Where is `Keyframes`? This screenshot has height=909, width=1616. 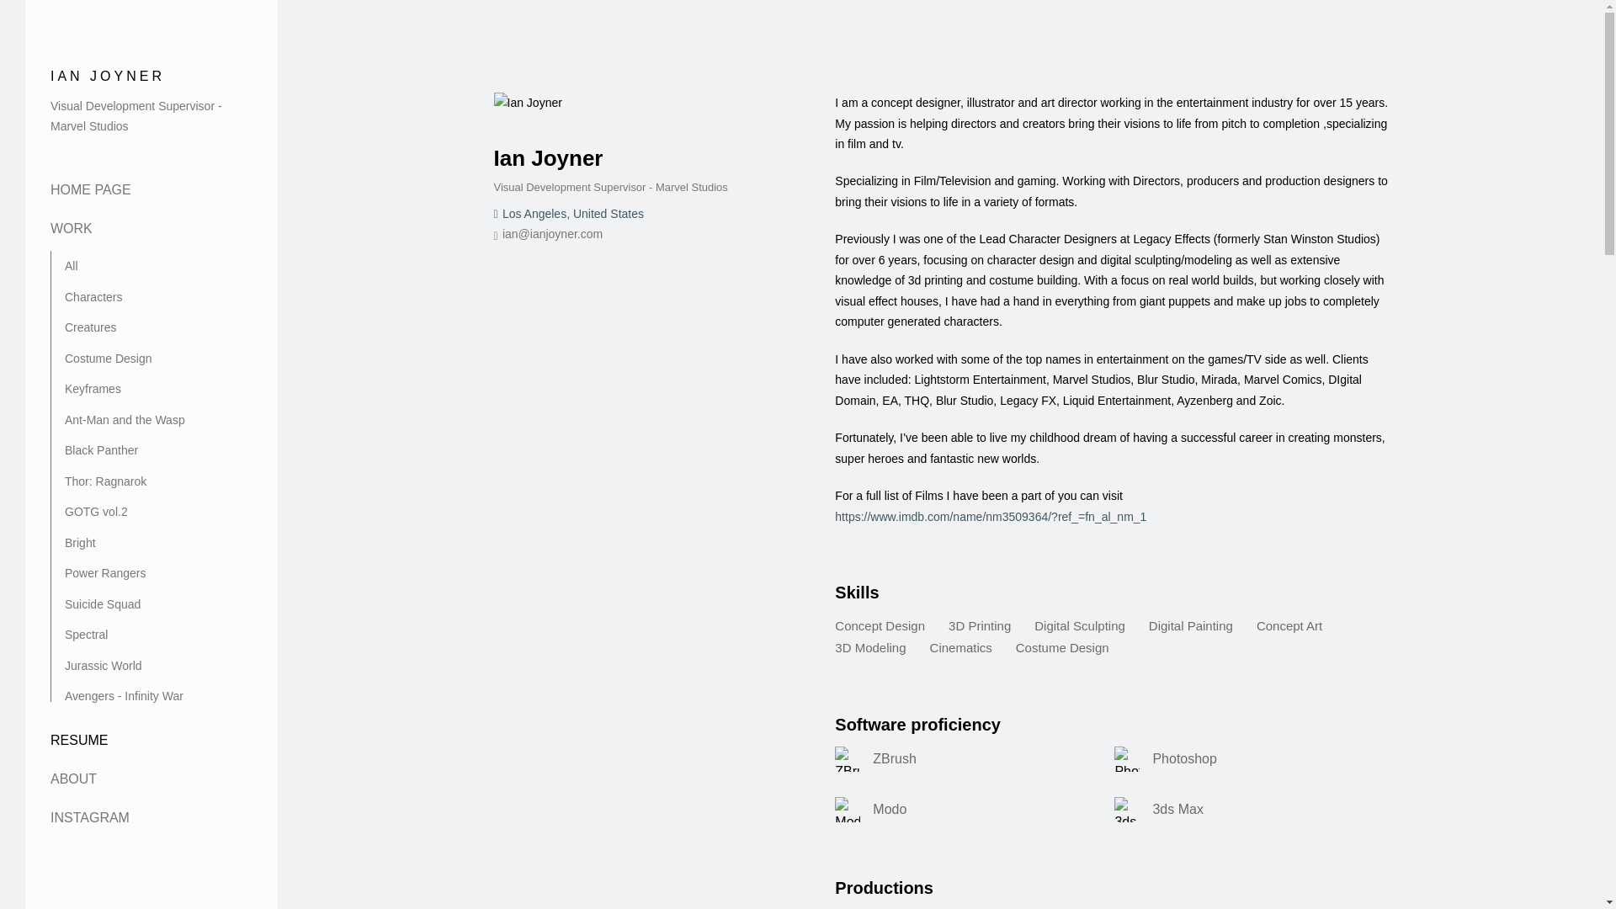
Keyframes is located at coordinates (93, 388).